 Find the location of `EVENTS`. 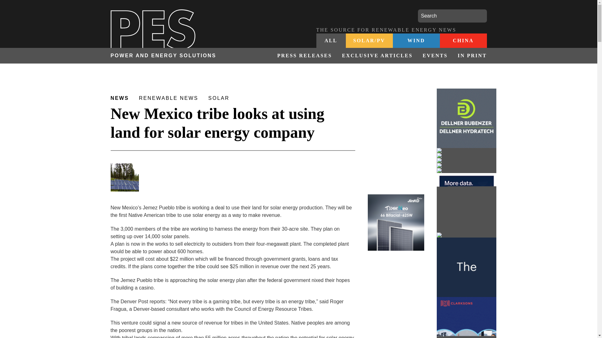

EVENTS is located at coordinates (435, 56).